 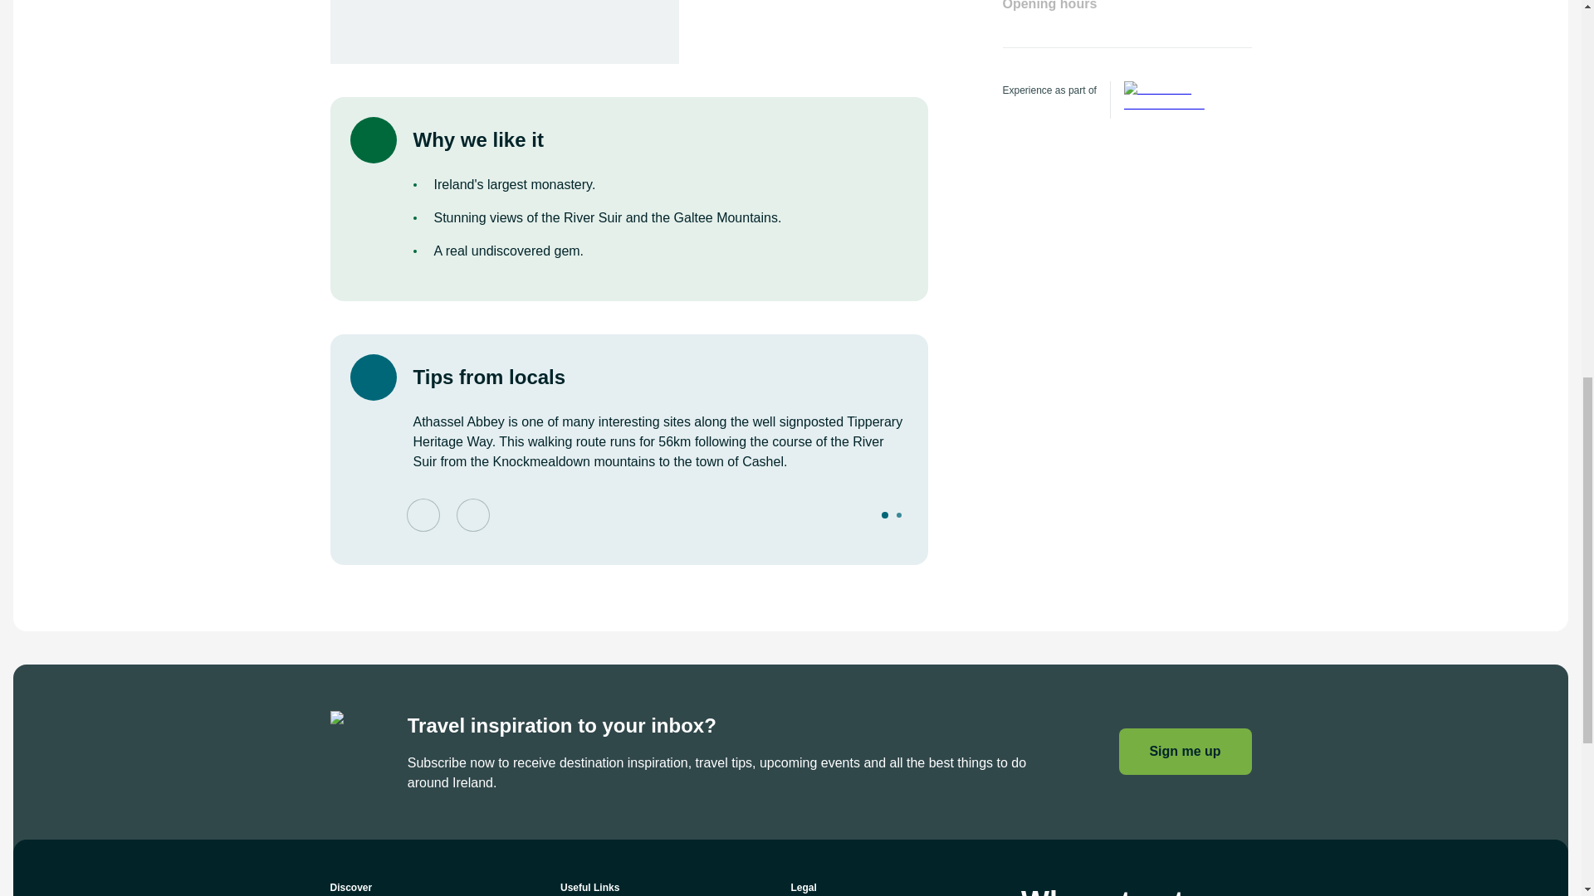 I want to click on Get directions on Google Maps, so click(x=504, y=32).